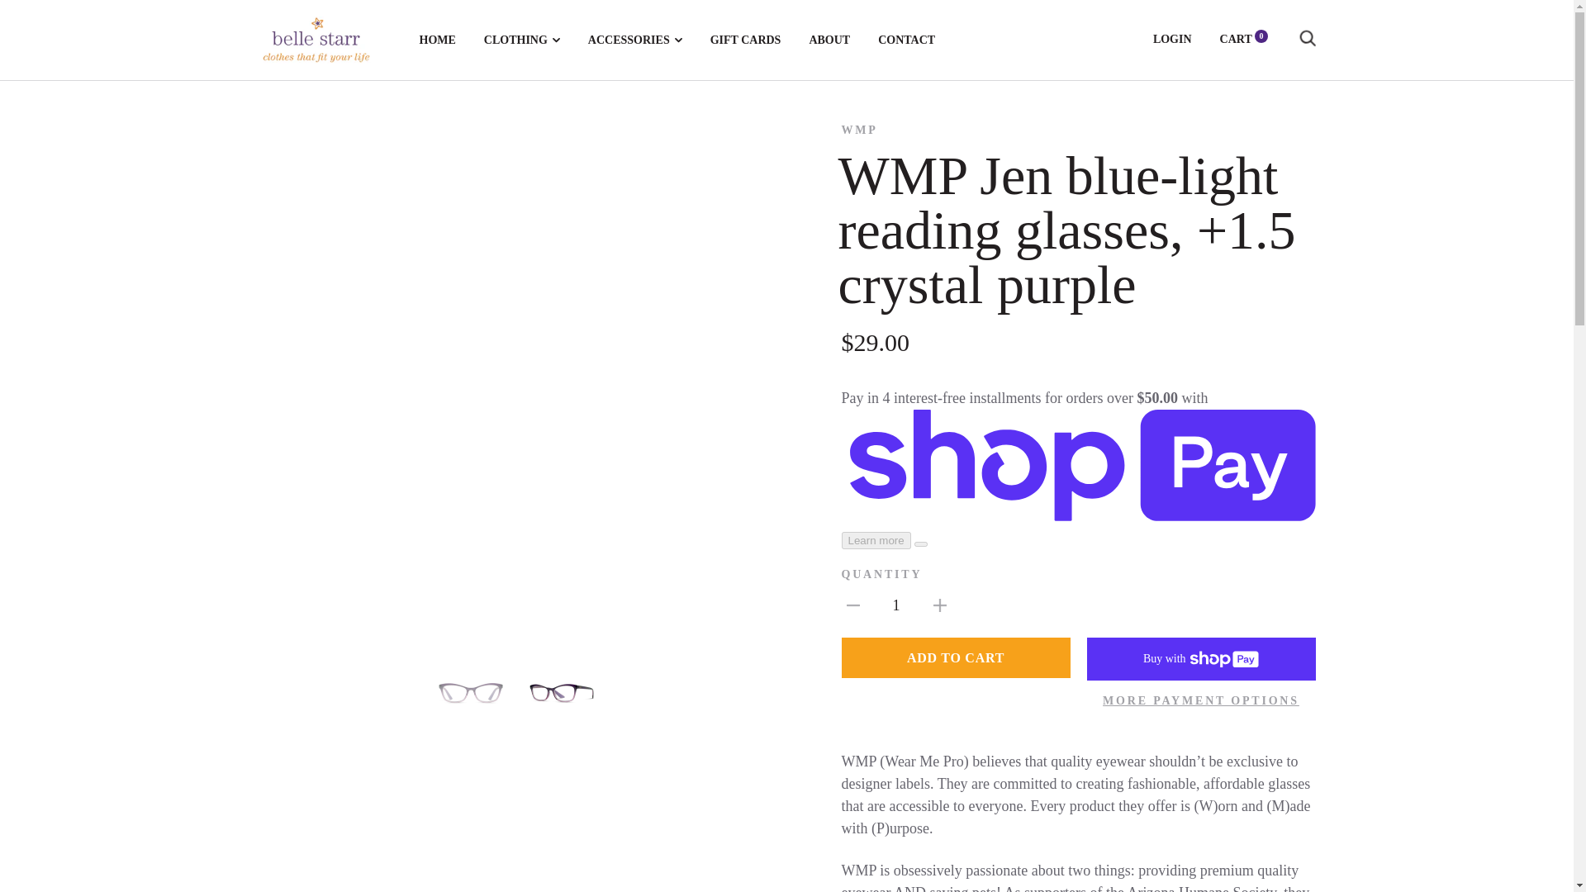 This screenshot has width=1586, height=892. I want to click on Decrease quantity by 1, so click(852, 605).